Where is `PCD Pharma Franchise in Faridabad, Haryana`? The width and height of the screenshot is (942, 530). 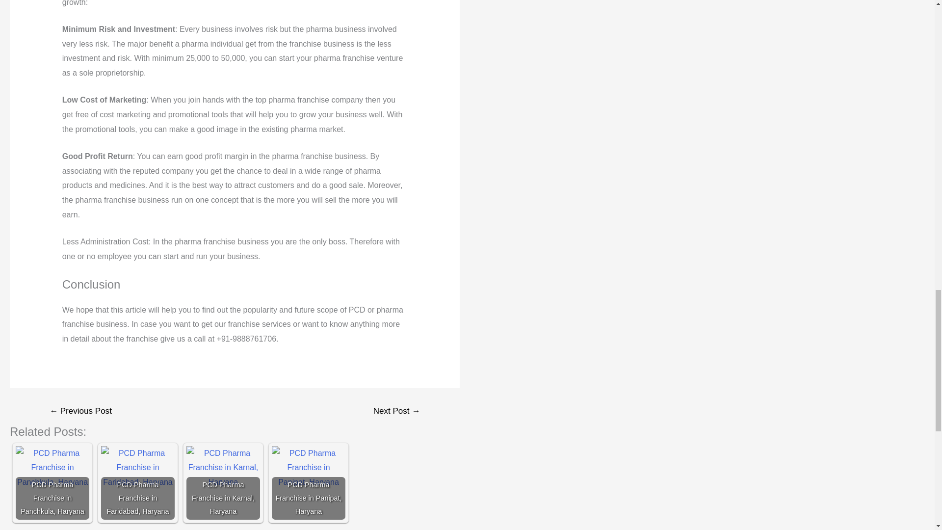 PCD Pharma Franchise in Faridabad, Haryana is located at coordinates (137, 467).